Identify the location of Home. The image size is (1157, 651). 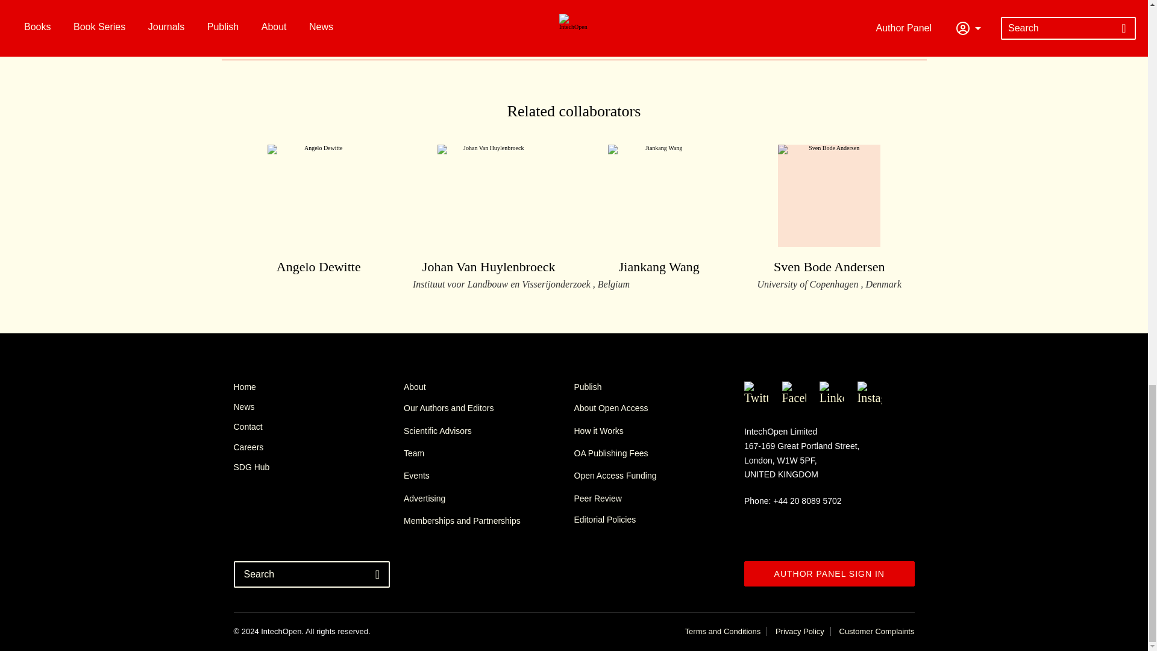
(318, 427).